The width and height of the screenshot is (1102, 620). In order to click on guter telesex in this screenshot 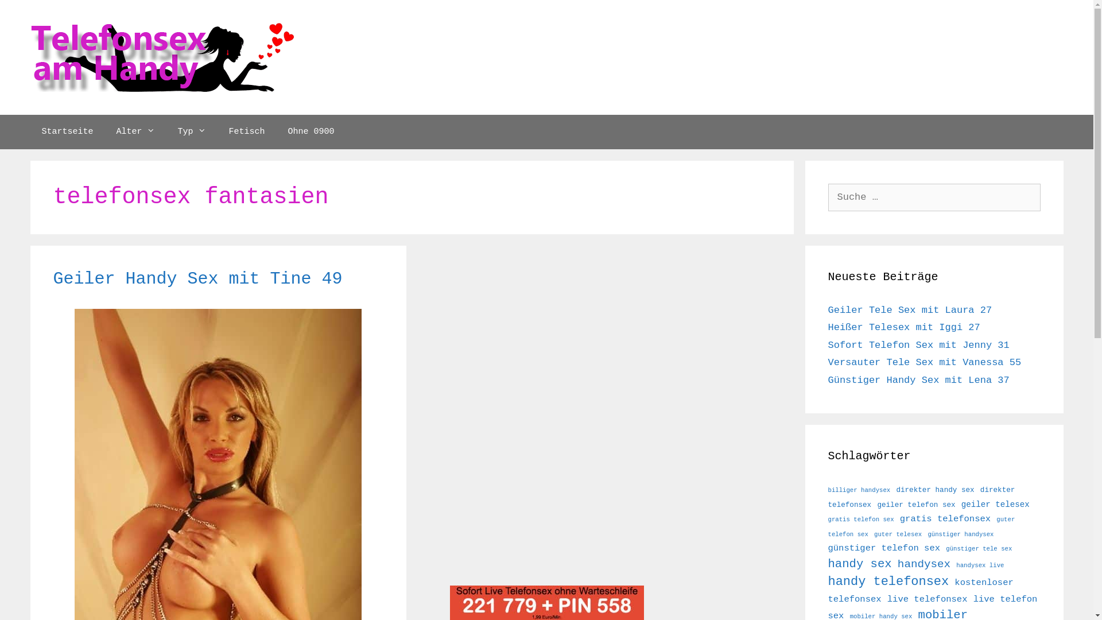, I will do `click(898, 534)`.